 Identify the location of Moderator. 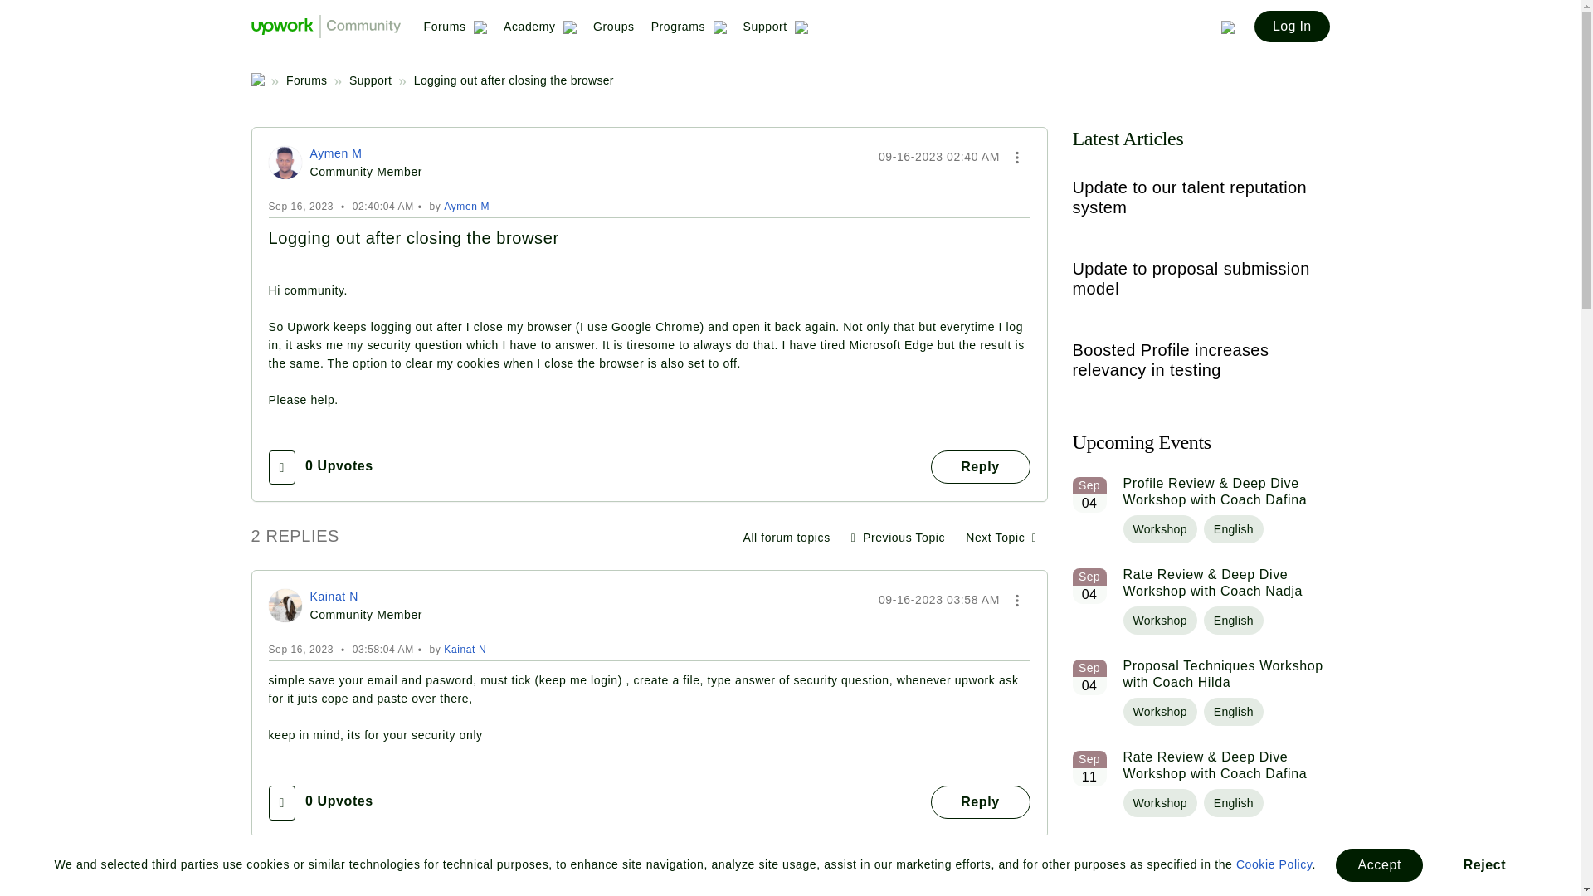
(402, 881).